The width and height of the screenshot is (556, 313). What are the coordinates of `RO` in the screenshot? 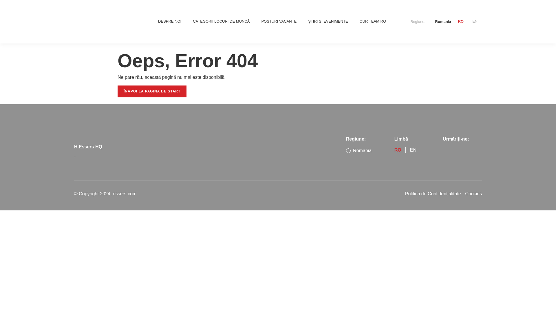 It's located at (398, 150).